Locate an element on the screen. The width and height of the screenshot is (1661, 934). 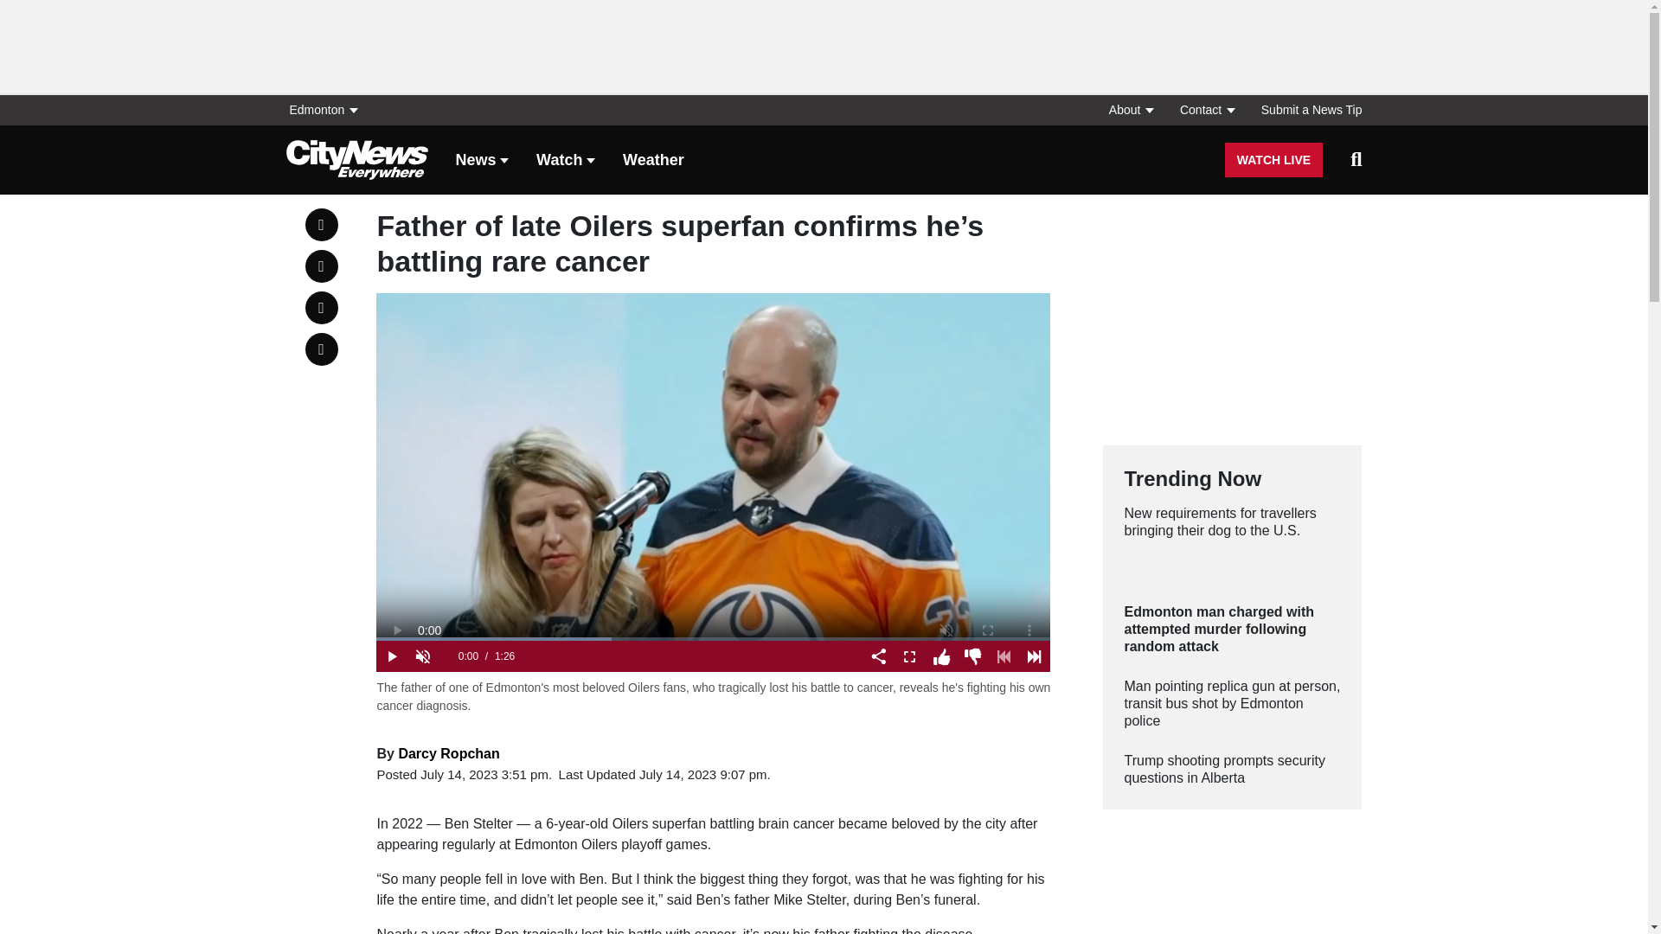
Play is located at coordinates (391, 656).